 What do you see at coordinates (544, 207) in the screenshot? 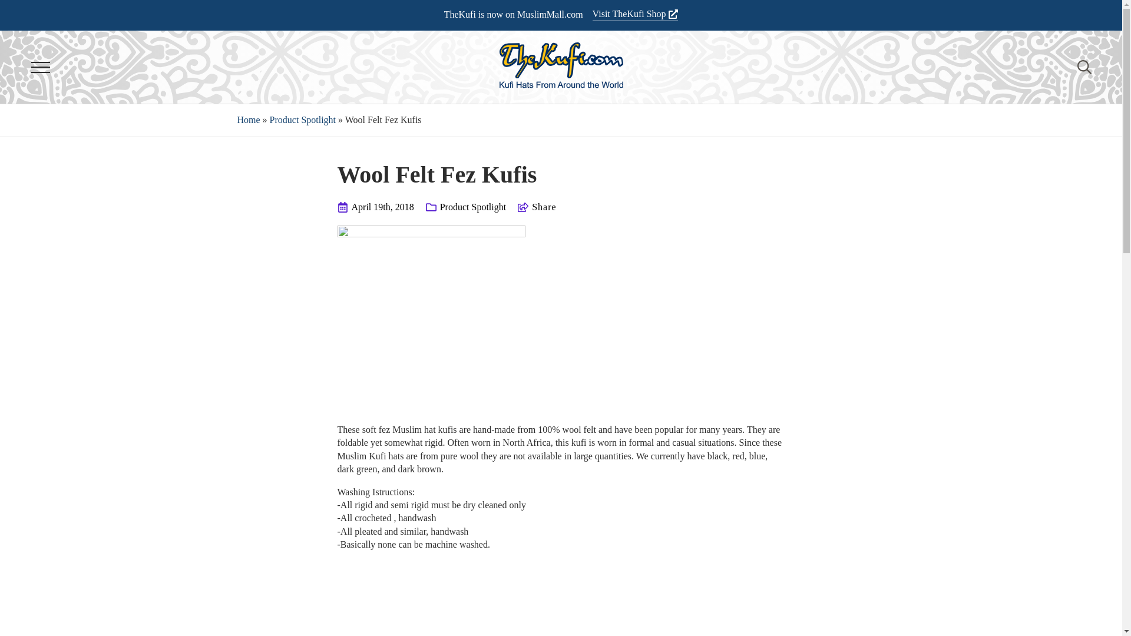
I see `Share` at bounding box center [544, 207].